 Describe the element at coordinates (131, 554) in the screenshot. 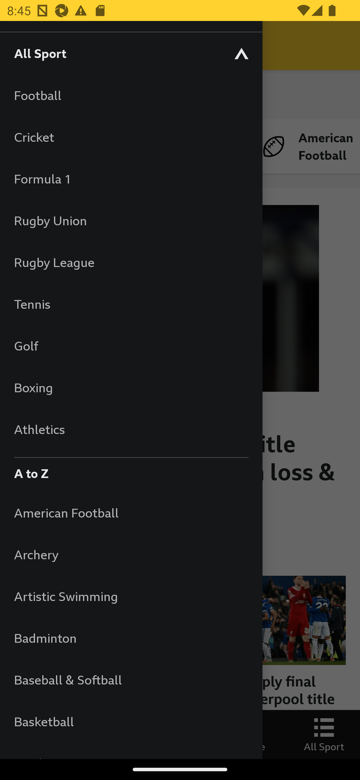

I see `Archery` at that location.